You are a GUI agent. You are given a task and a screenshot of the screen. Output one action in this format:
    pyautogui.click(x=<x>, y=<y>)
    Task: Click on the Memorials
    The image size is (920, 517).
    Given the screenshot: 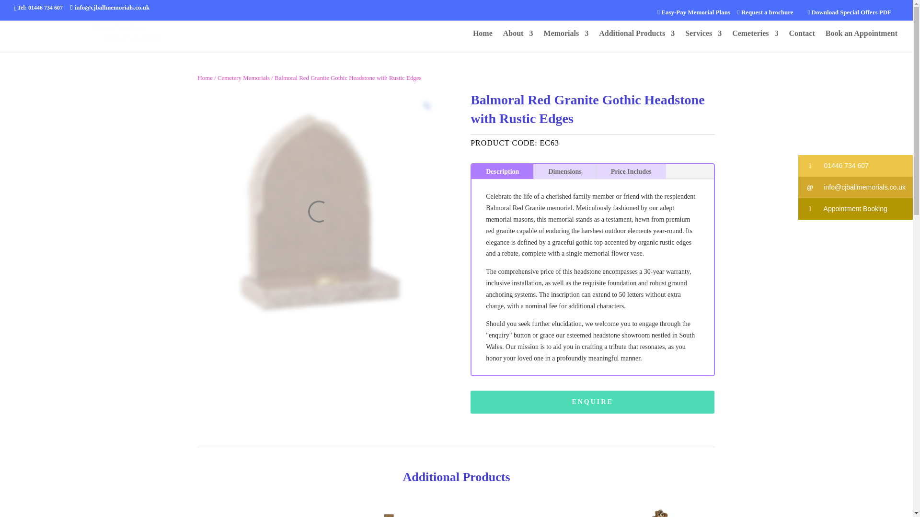 What is the action you would take?
    pyautogui.click(x=566, y=41)
    